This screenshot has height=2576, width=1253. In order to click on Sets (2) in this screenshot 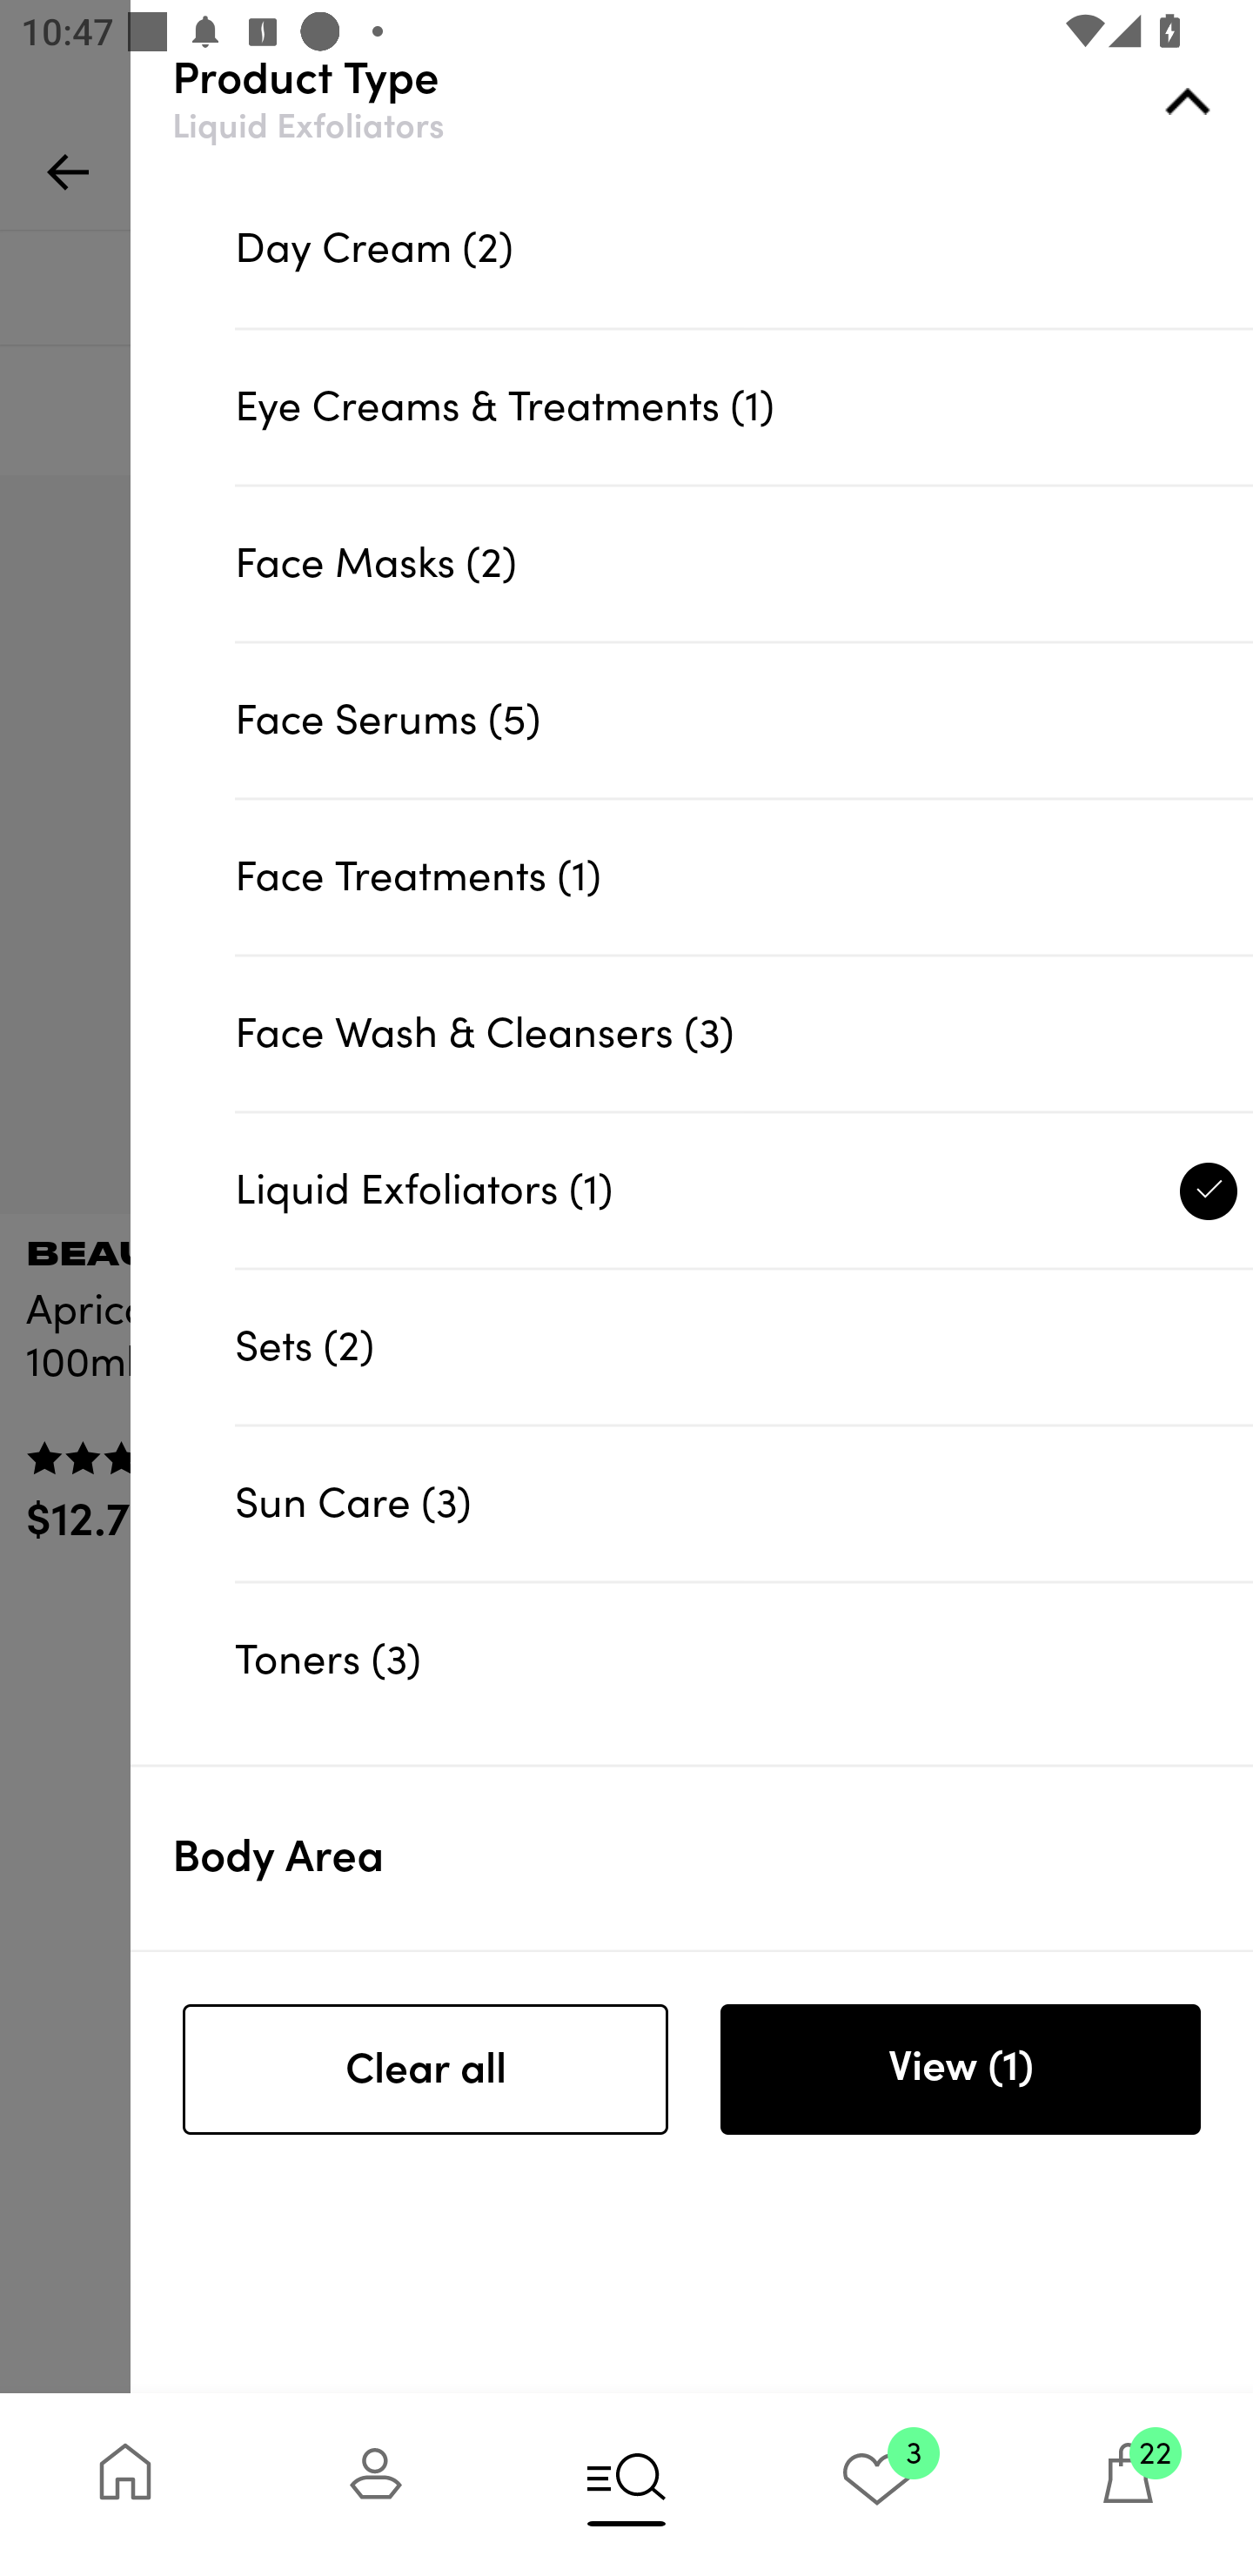, I will do `click(744, 1345)`.